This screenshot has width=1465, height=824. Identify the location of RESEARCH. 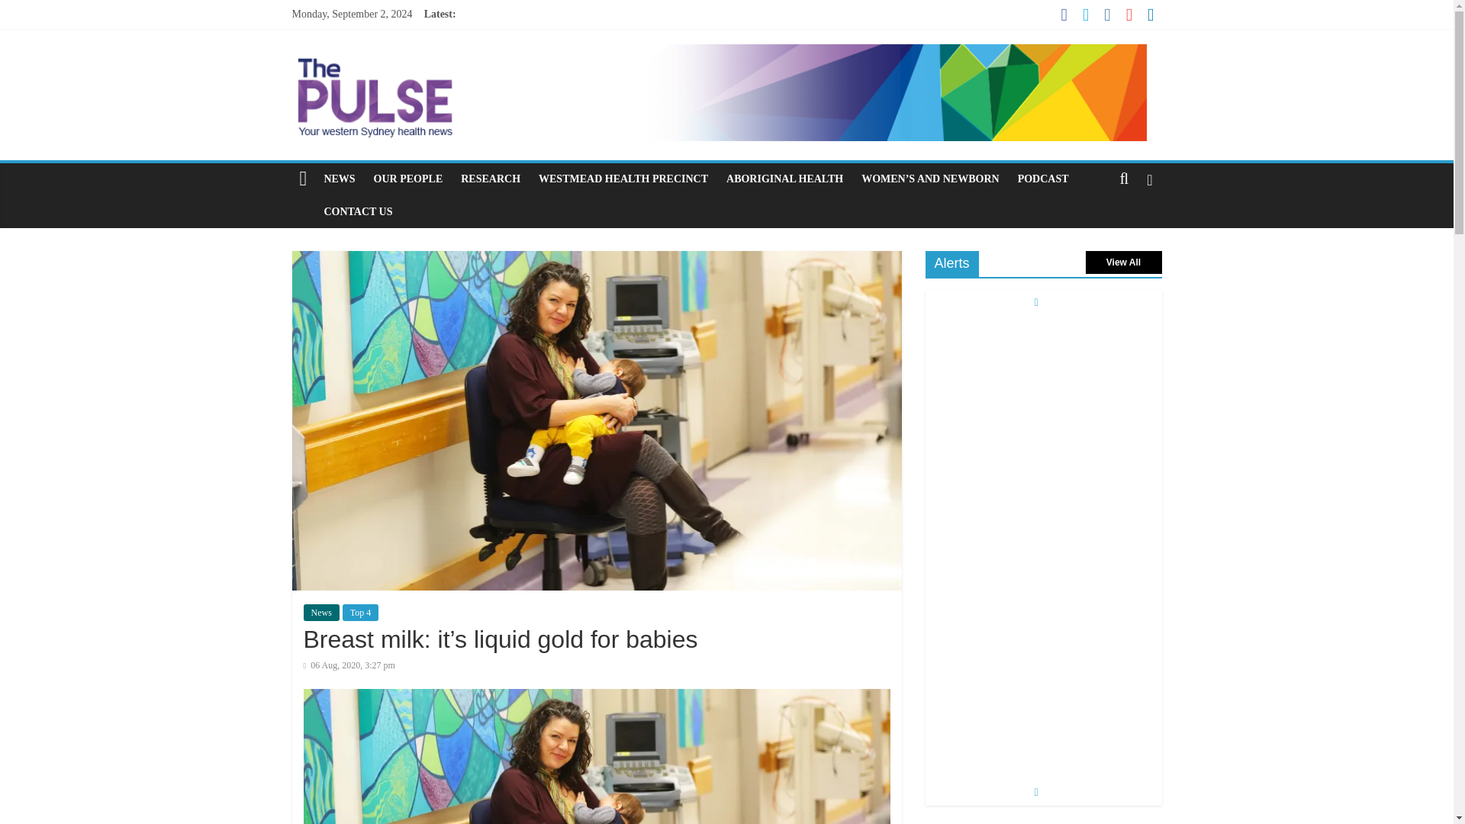
(490, 179).